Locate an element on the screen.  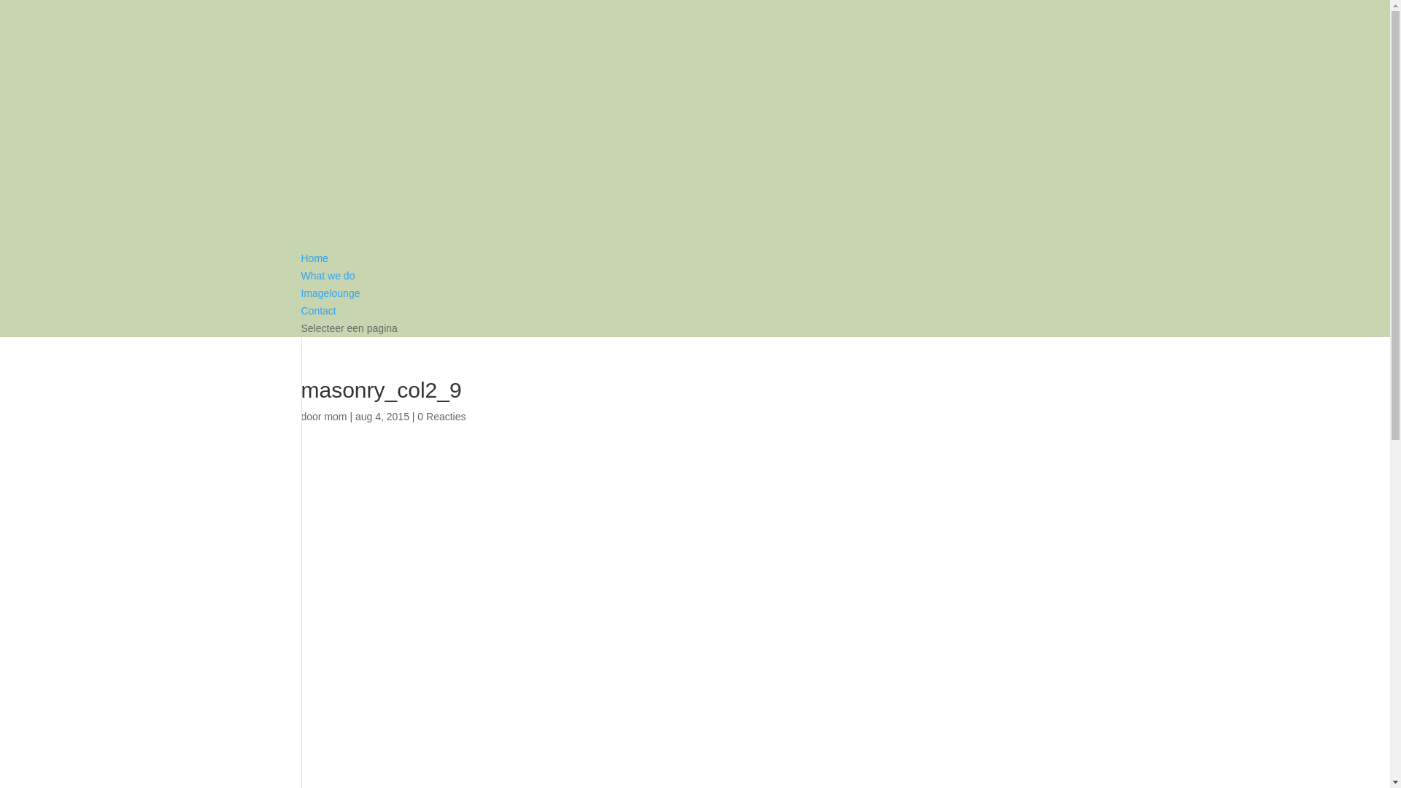
What we do is located at coordinates (328, 276).